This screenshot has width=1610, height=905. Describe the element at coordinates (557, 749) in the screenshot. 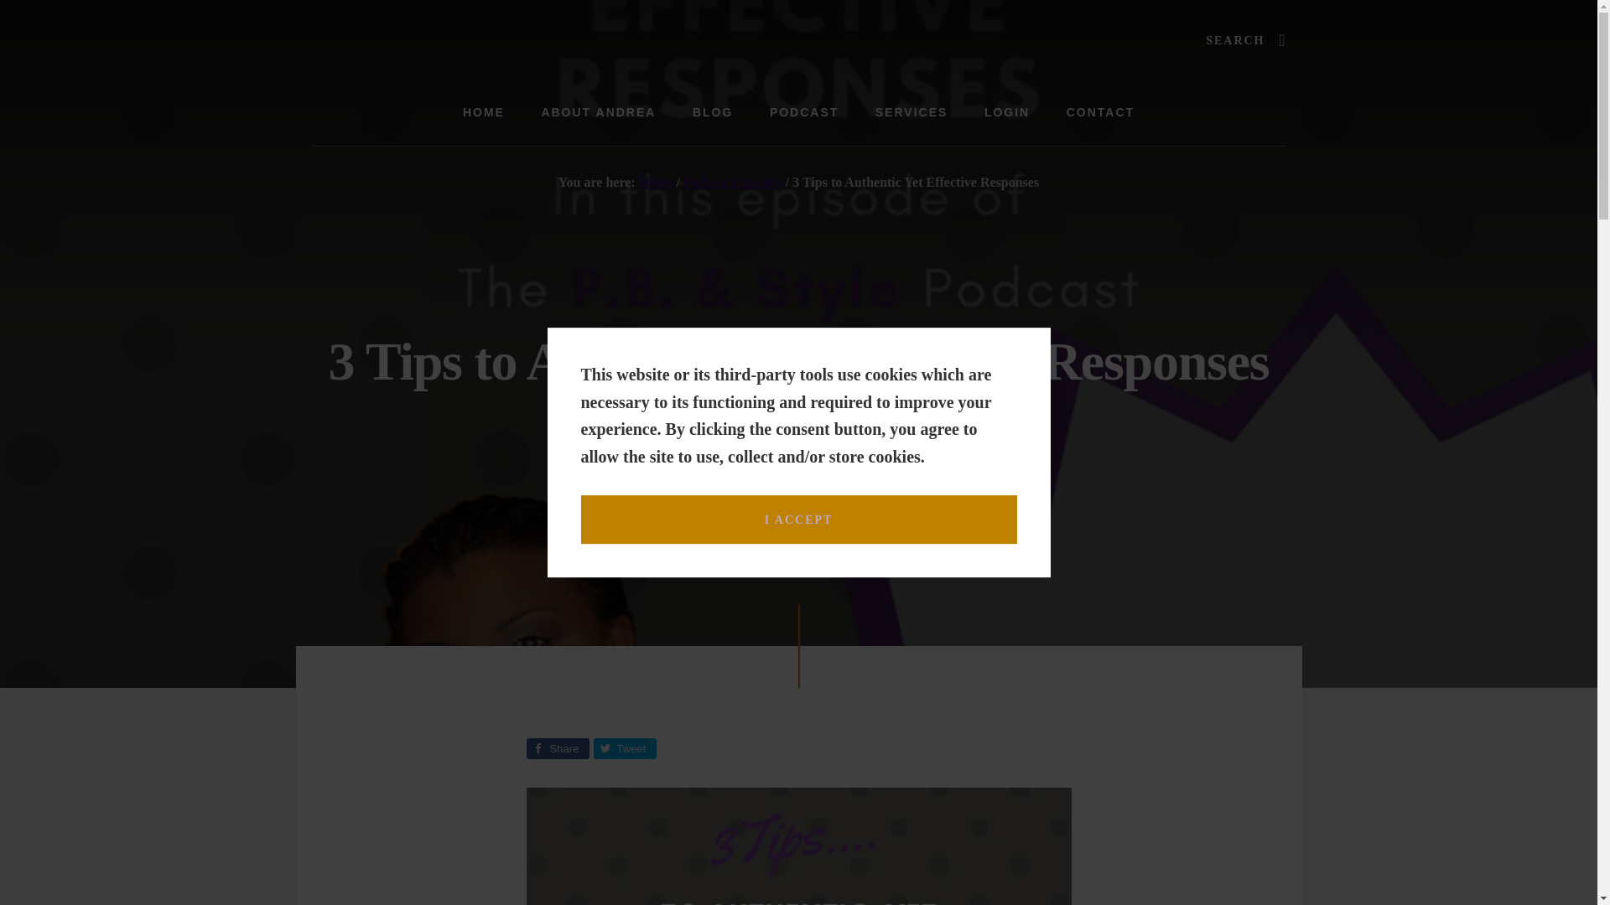

I see `Share` at that location.